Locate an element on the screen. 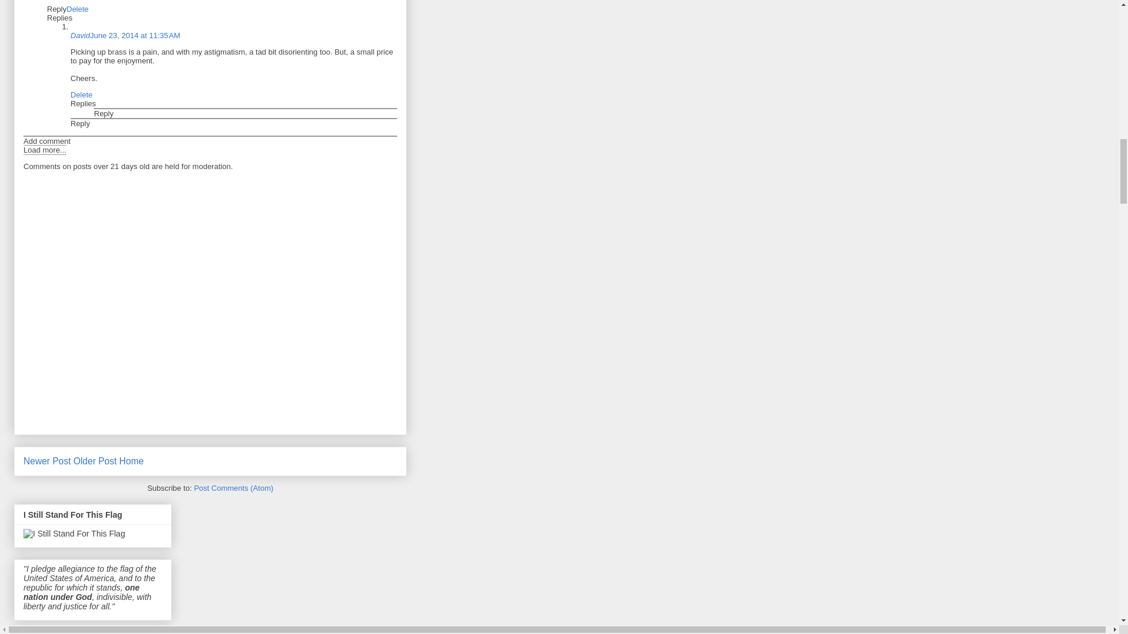 The width and height of the screenshot is (1128, 634). Add comment is located at coordinates (47, 141).